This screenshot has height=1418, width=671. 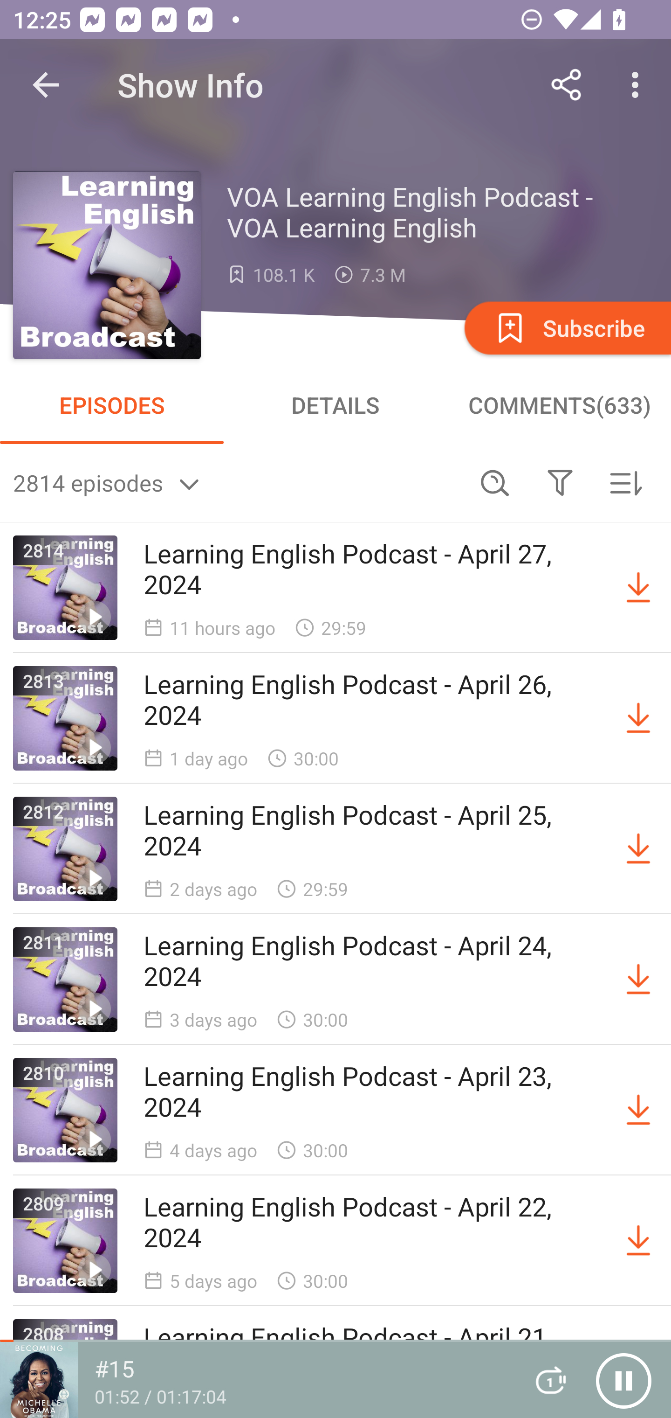 I want to click on 2814 episodes , so click(x=238, y=482).